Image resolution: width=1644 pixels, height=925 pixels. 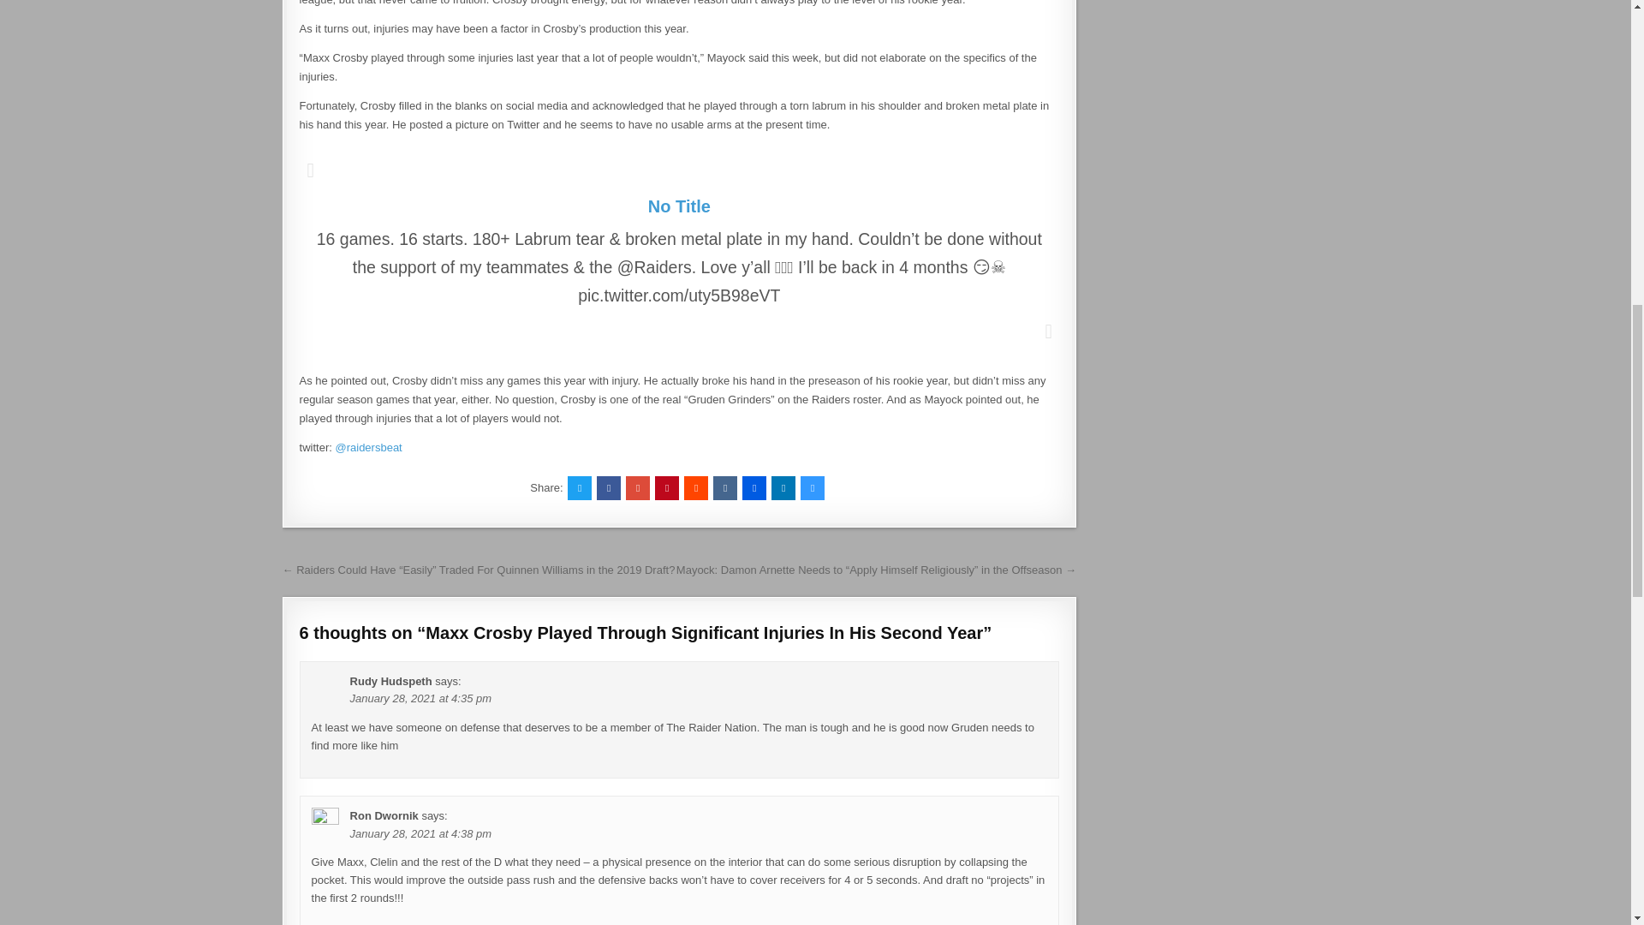 I want to click on Share this on Linkedin, so click(x=783, y=488).